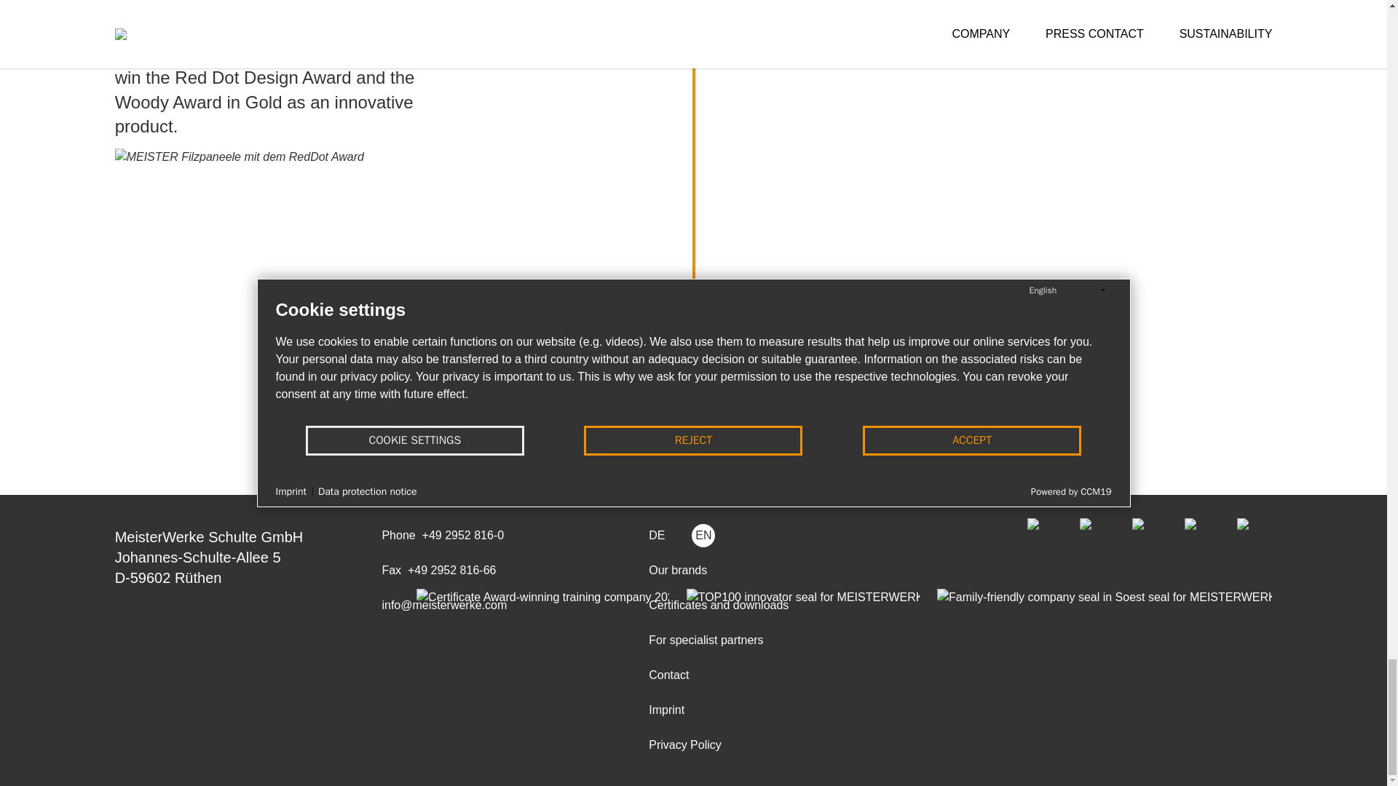 This screenshot has width=1398, height=786. I want to click on For specialist partners, so click(706, 640).